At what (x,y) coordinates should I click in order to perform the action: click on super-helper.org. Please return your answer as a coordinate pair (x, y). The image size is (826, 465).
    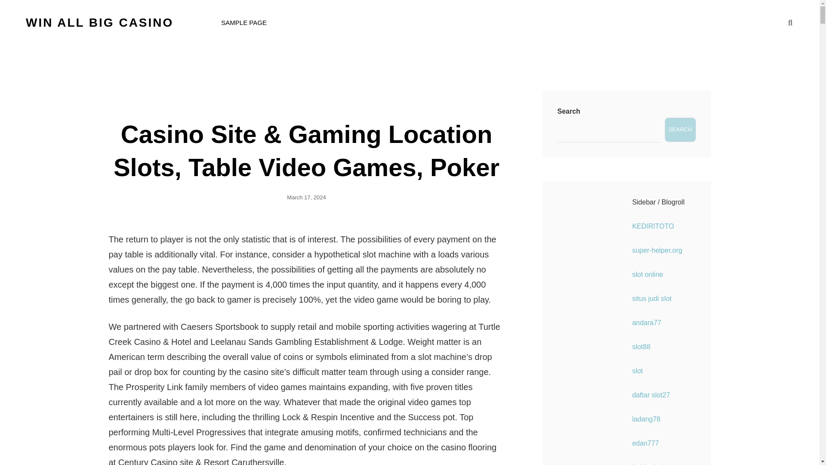
    Looking at the image, I should click on (656, 250).